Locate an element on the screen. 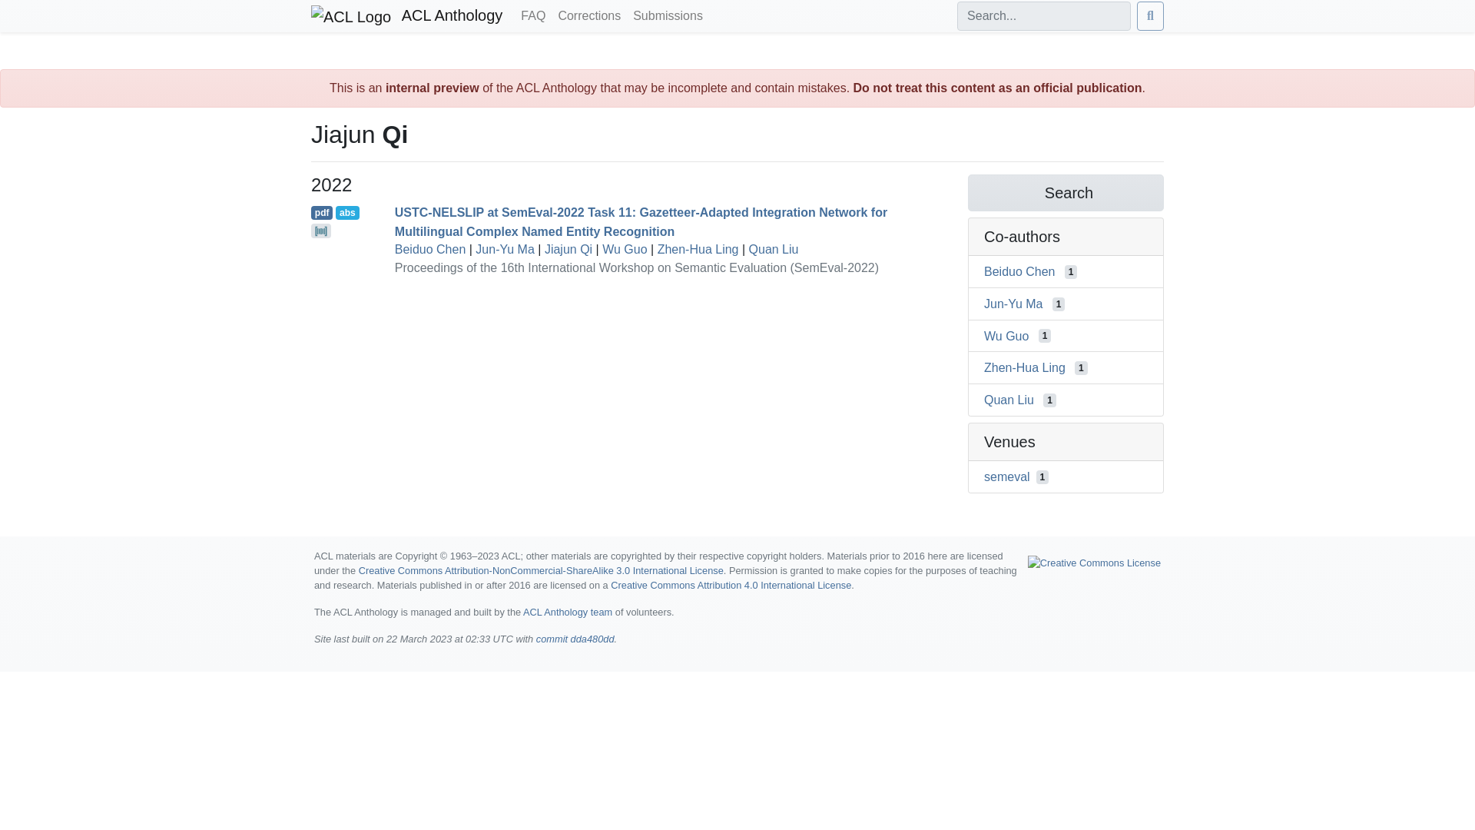 This screenshot has height=830, width=1475. Zhen-Hua Ling is located at coordinates (698, 249).